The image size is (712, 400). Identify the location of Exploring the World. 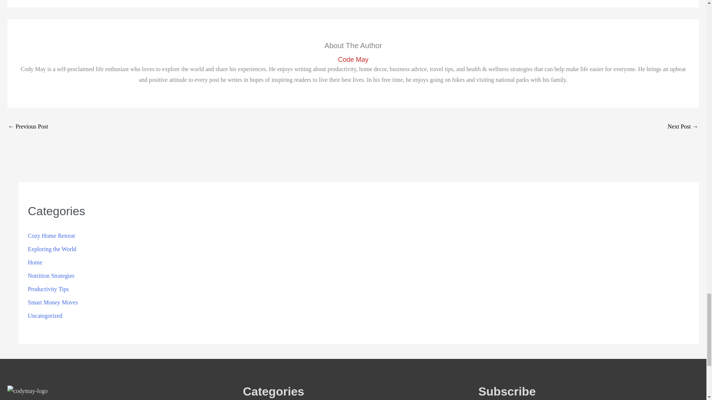
(52, 249).